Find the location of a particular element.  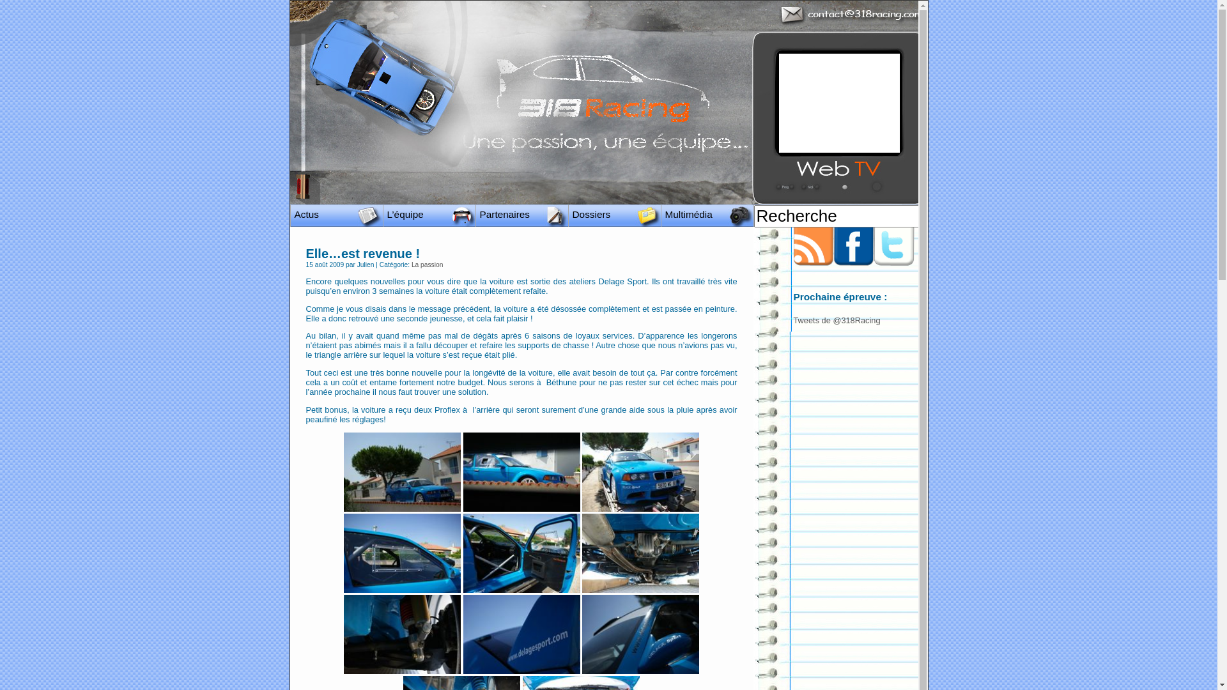

YouTube video player is located at coordinates (838, 103).